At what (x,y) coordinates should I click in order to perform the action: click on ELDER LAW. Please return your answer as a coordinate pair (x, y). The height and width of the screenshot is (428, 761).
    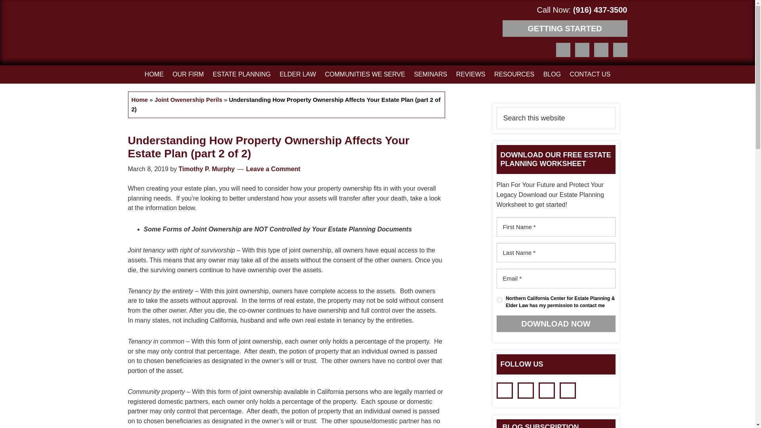
    Looking at the image, I should click on (297, 75).